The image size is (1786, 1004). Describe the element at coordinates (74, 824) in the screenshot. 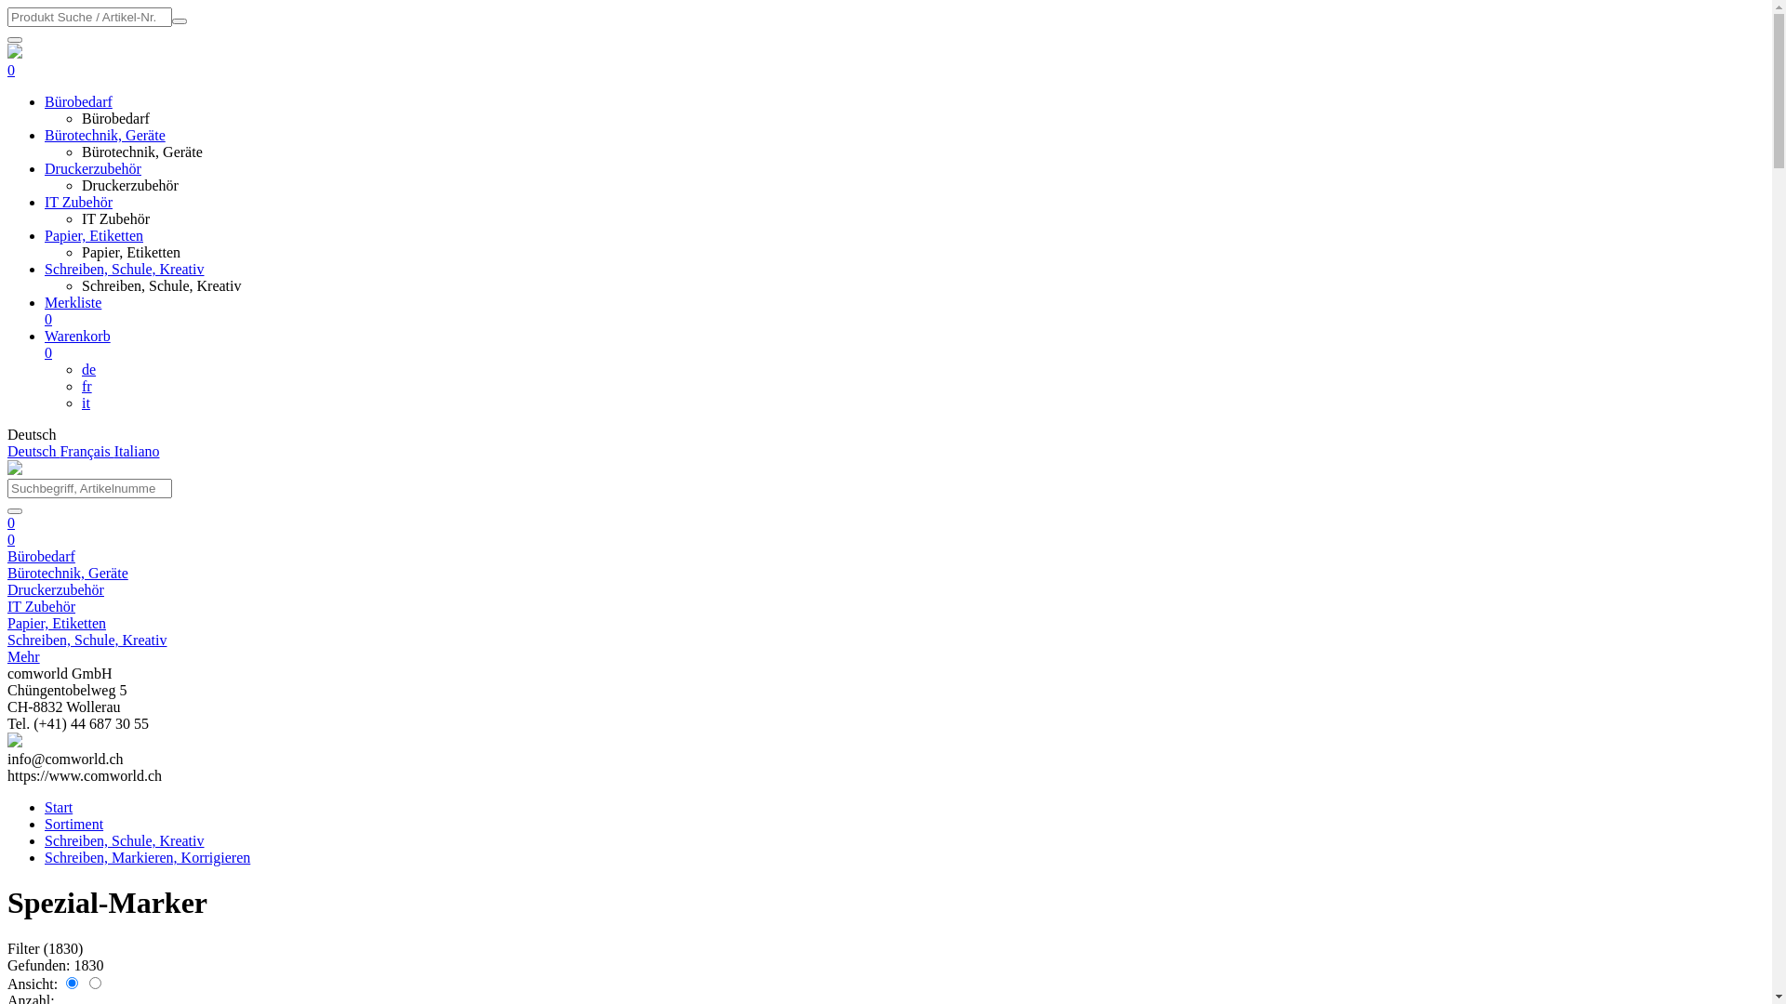

I see `Sortiment` at that location.